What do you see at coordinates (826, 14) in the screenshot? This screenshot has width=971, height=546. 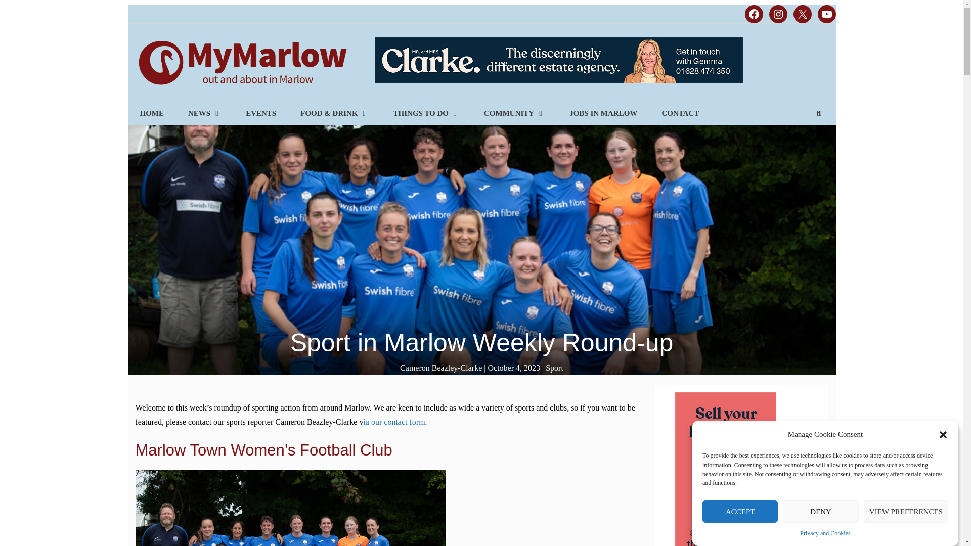 I see `YouTube` at bounding box center [826, 14].